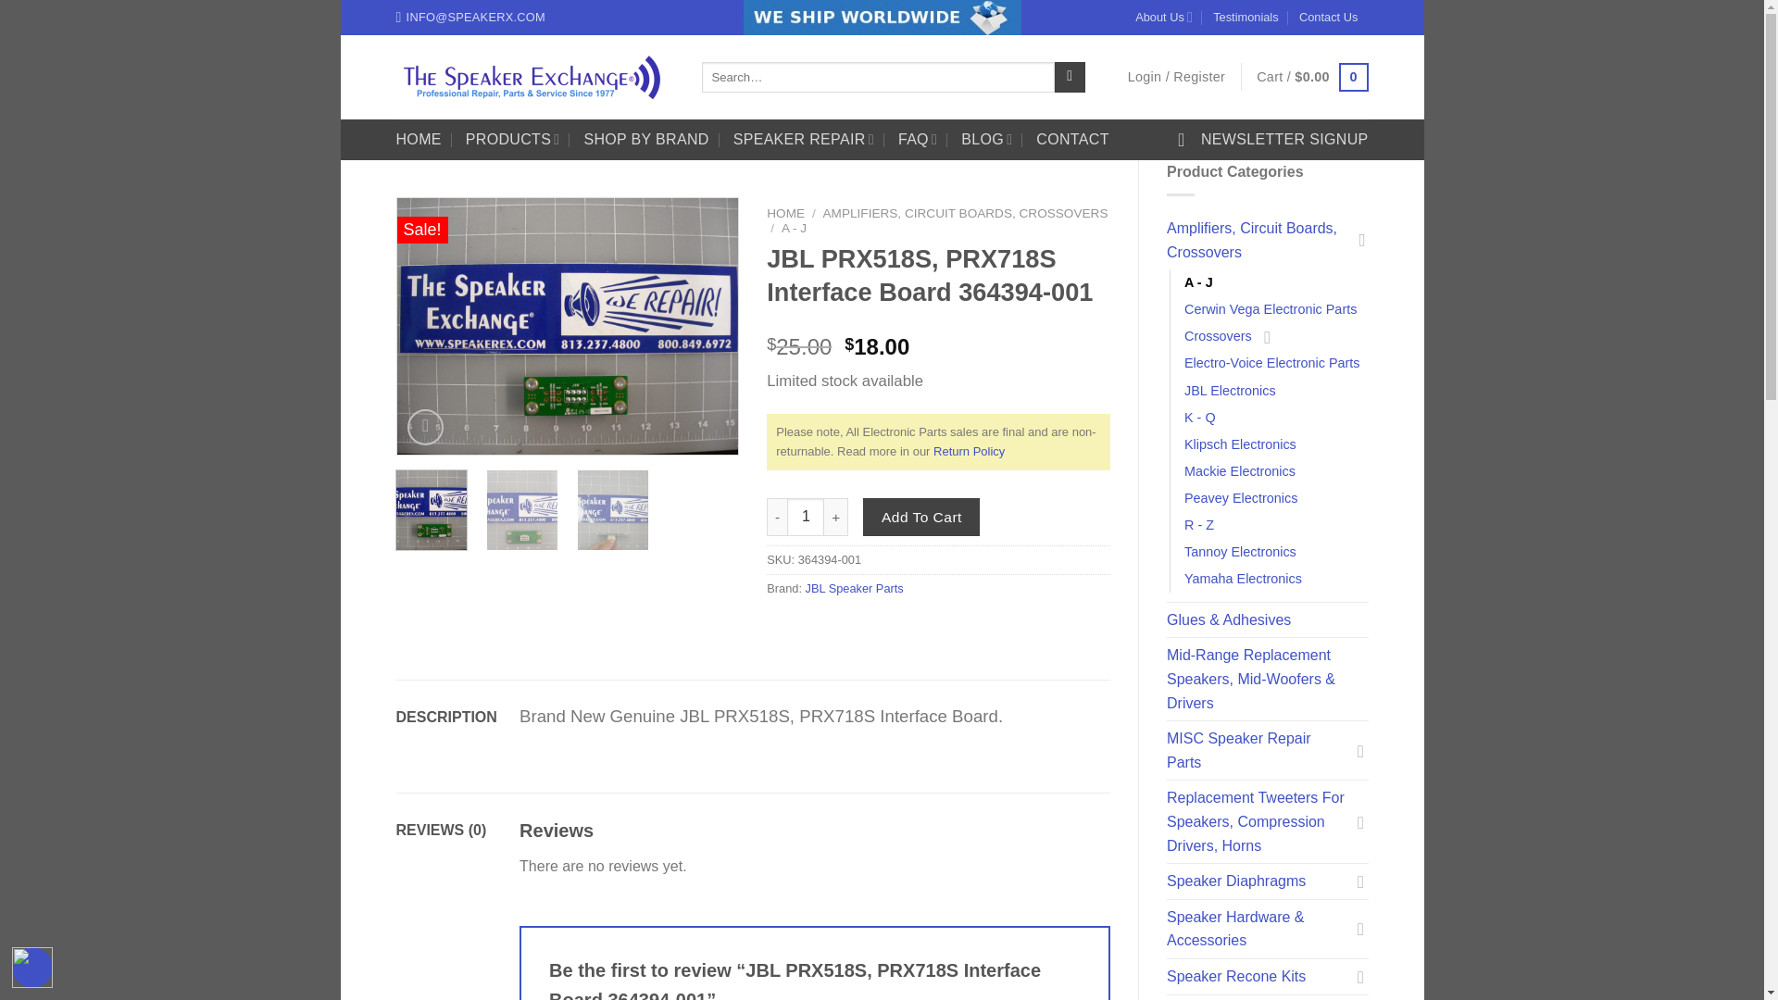 The width and height of the screenshot is (1778, 1000). What do you see at coordinates (513, 139) in the screenshot?
I see `PRODUCTS` at bounding box center [513, 139].